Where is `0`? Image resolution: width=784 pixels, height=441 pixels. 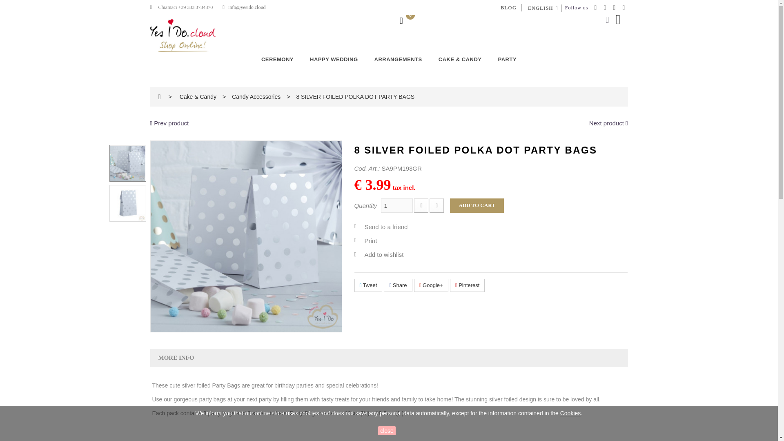 0 is located at coordinates (403, 22).